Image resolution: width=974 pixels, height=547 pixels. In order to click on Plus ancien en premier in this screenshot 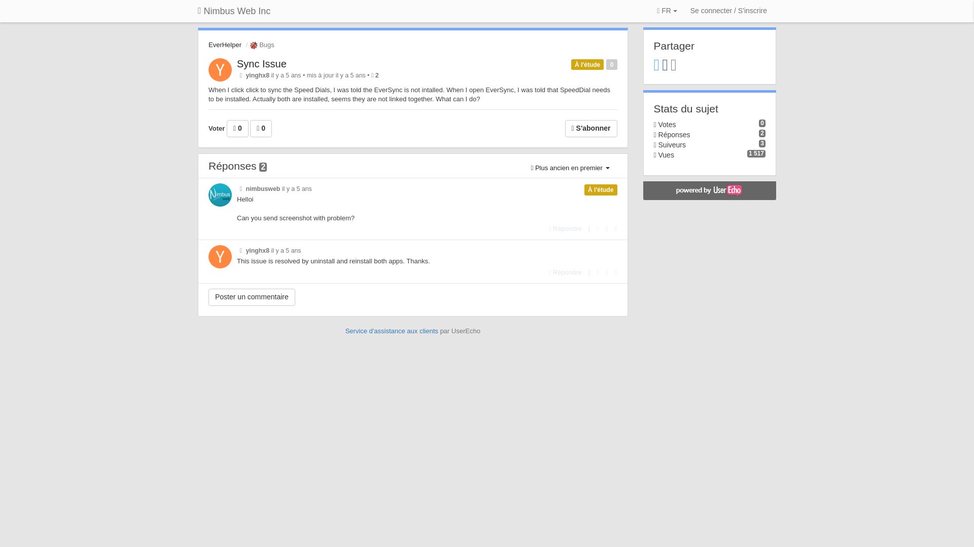, I will do `click(570, 168)`.